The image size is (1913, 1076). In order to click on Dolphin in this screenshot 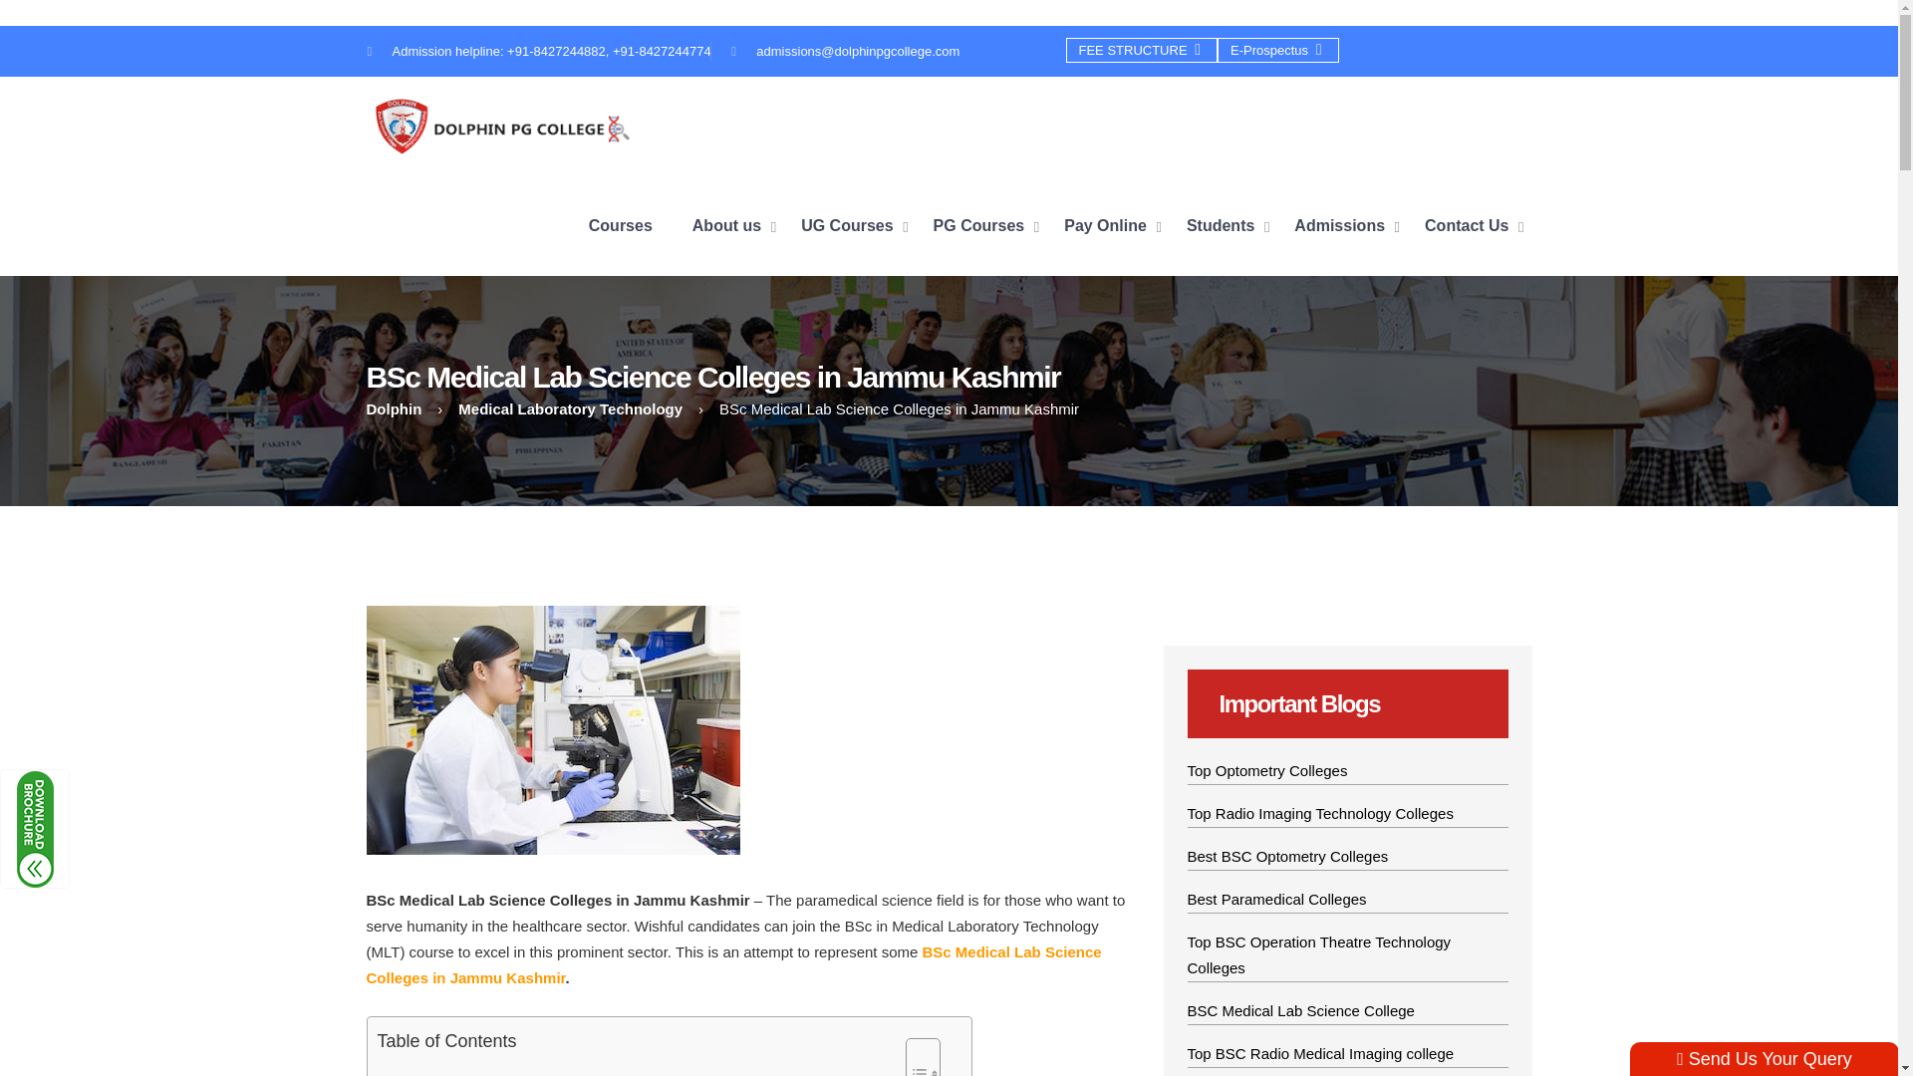, I will do `click(395, 408)`.